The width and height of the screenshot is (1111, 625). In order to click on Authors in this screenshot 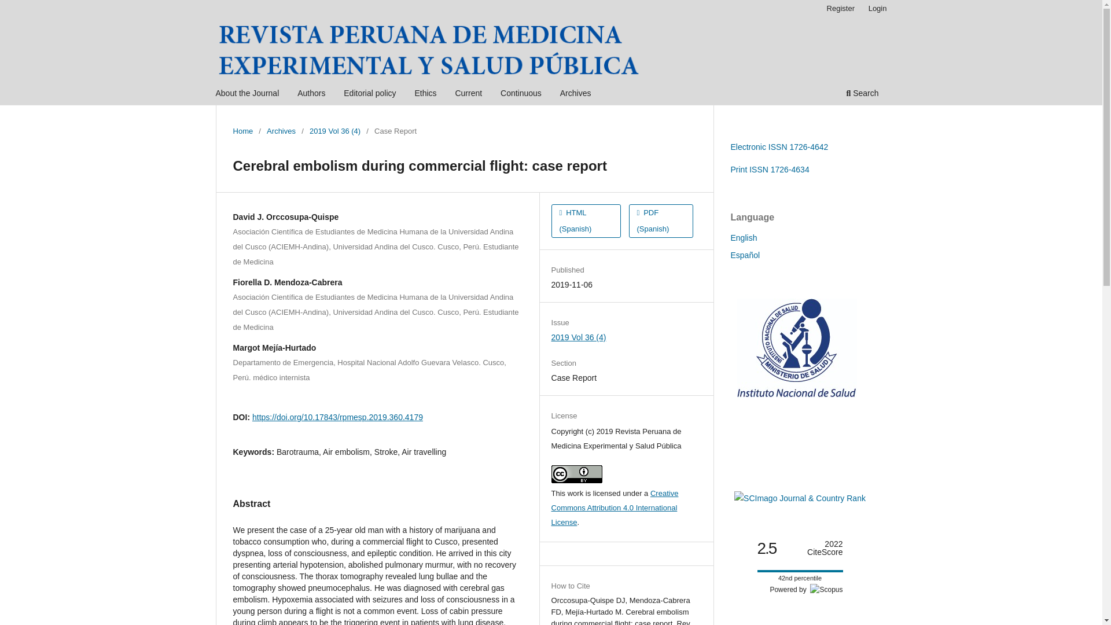, I will do `click(311, 94)`.